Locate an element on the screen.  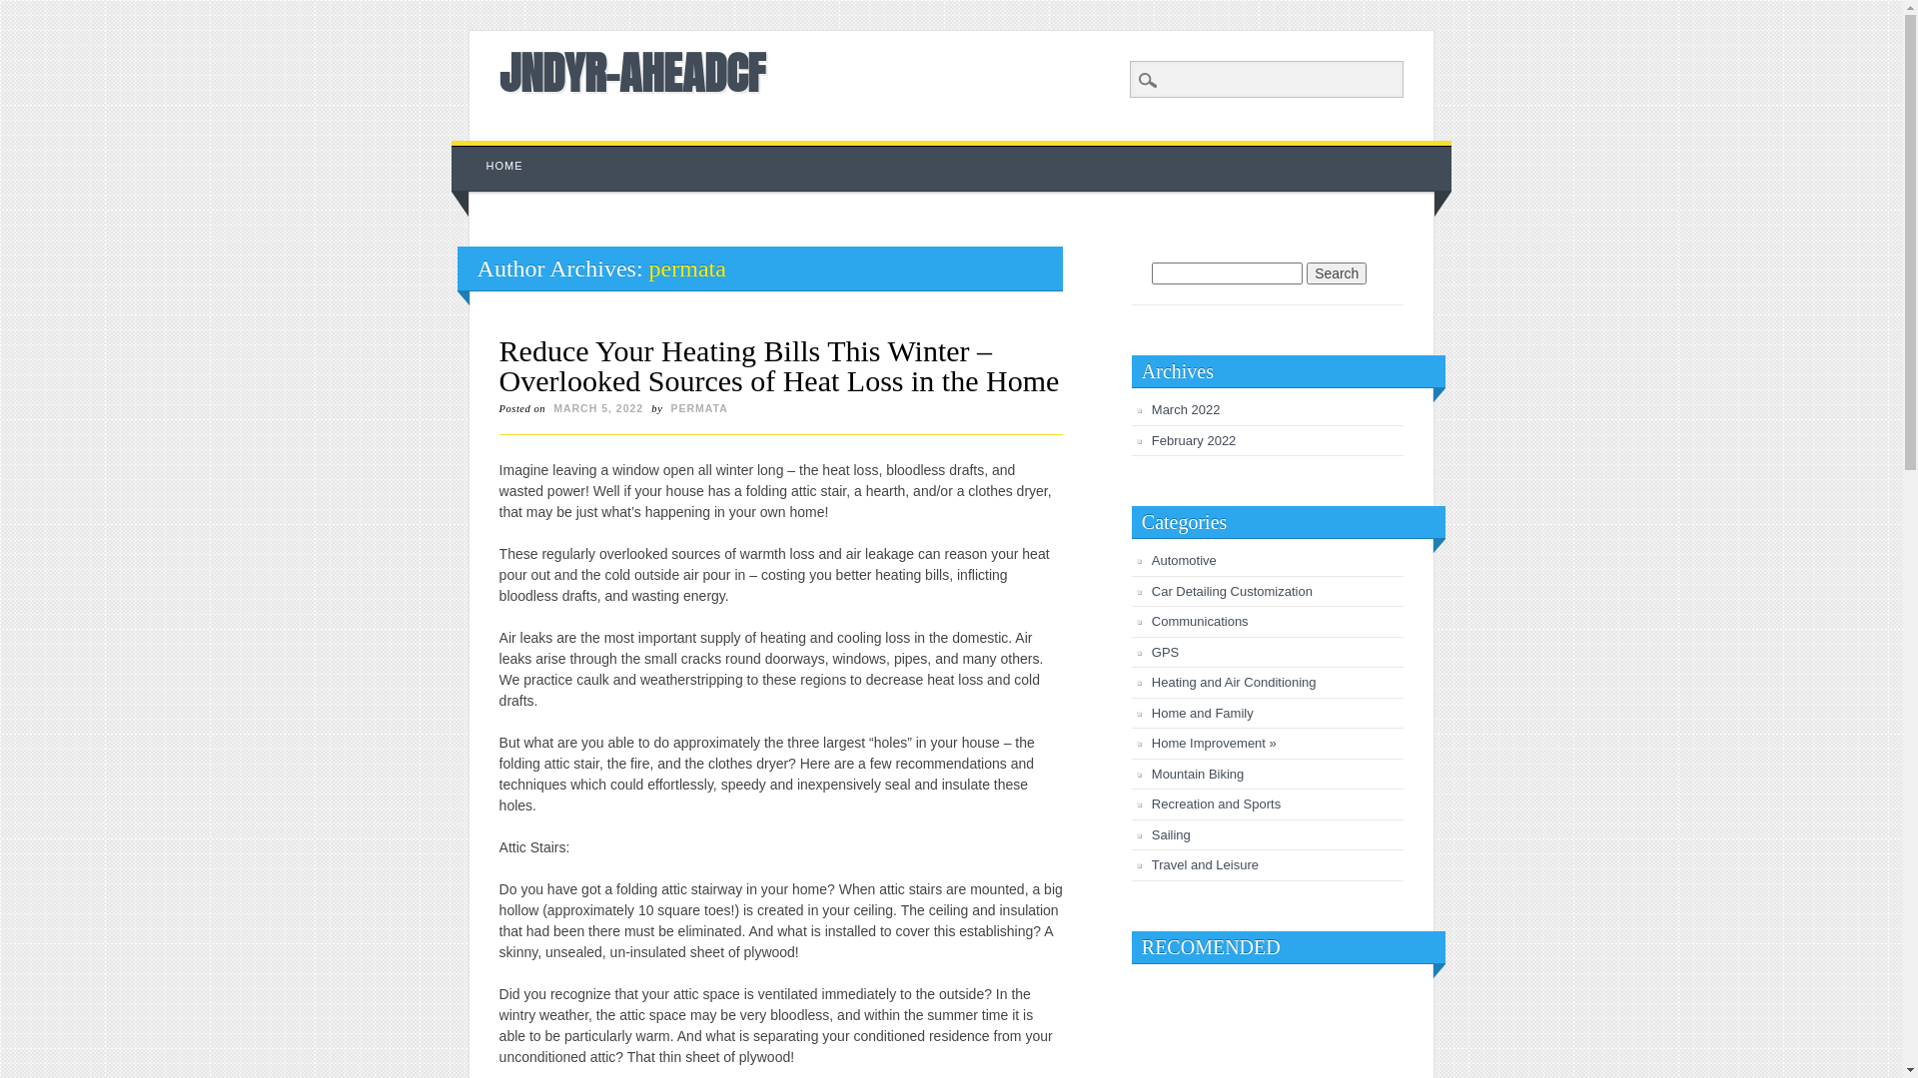
March 2022 is located at coordinates (1187, 409).